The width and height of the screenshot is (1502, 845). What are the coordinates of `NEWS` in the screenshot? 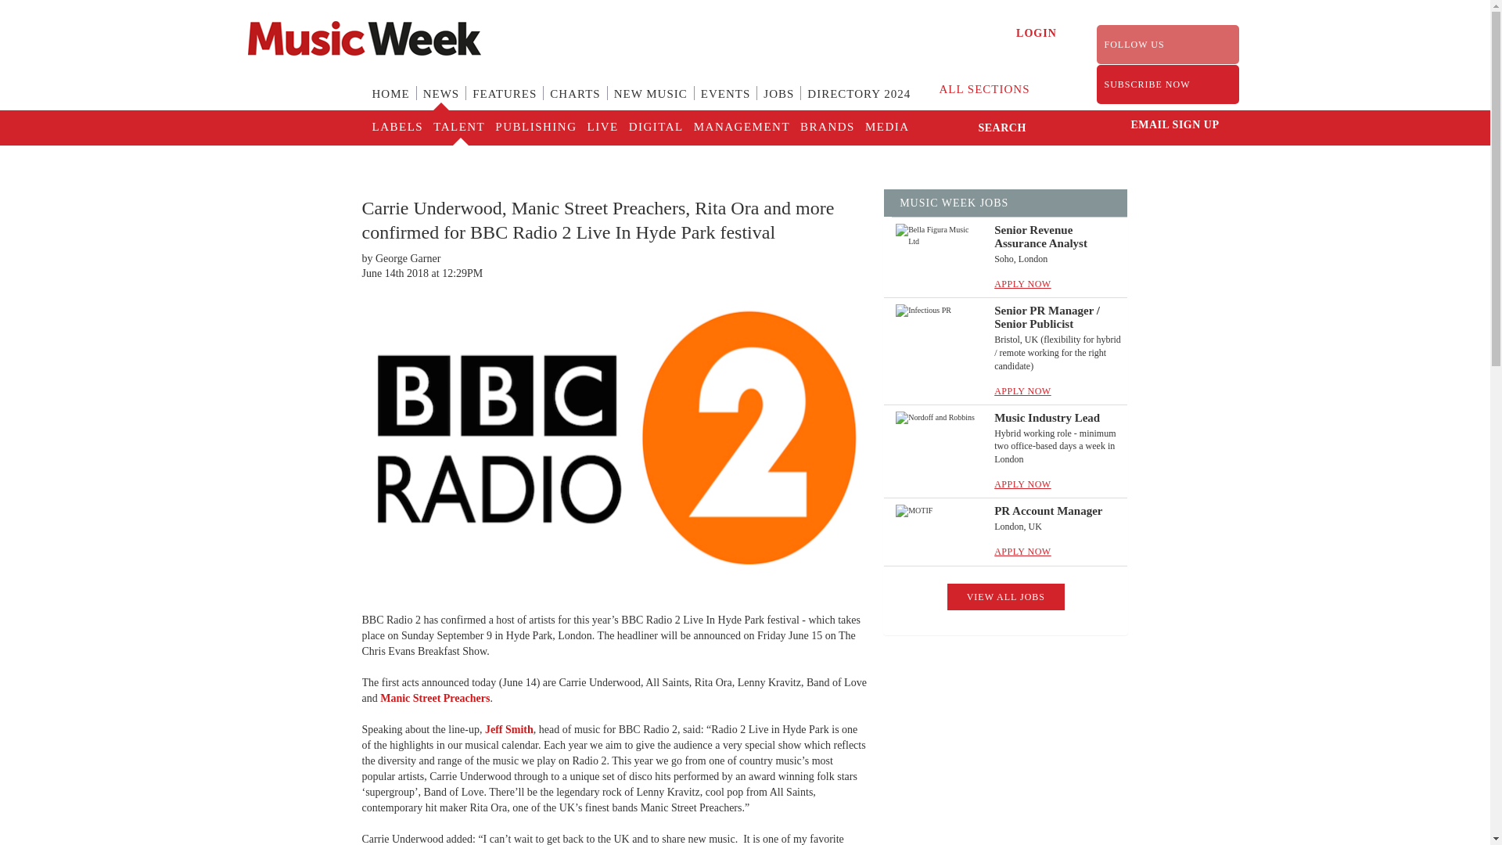 It's located at (441, 103).